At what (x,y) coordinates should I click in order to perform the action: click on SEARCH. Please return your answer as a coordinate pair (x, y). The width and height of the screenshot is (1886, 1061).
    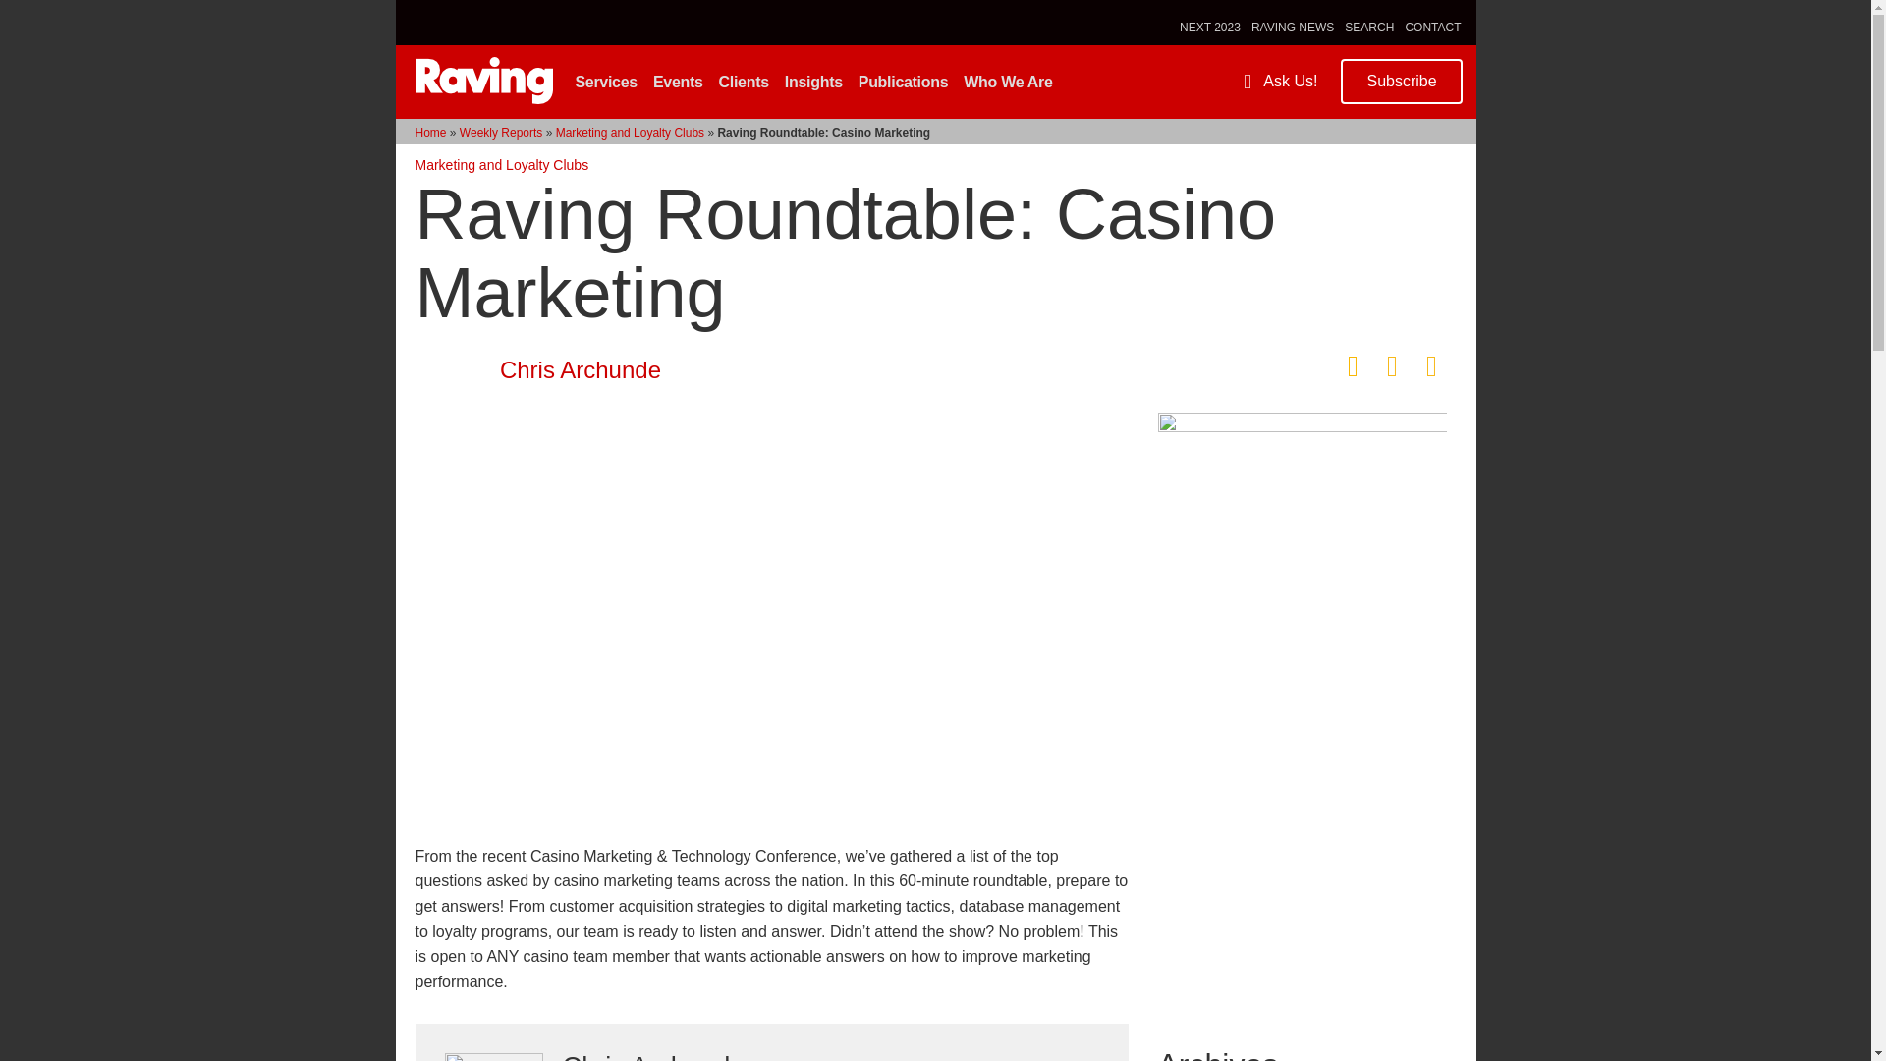
    Looking at the image, I should click on (1369, 27).